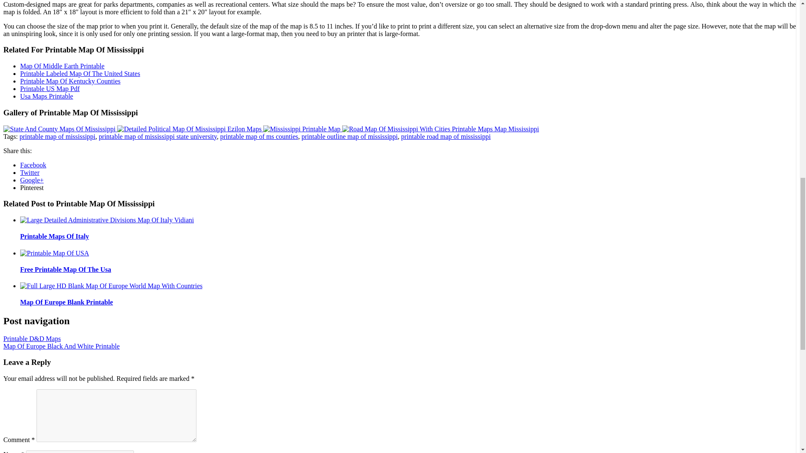 This screenshot has height=453, width=806. I want to click on State And County Maps Of Mississippi, so click(60, 129).